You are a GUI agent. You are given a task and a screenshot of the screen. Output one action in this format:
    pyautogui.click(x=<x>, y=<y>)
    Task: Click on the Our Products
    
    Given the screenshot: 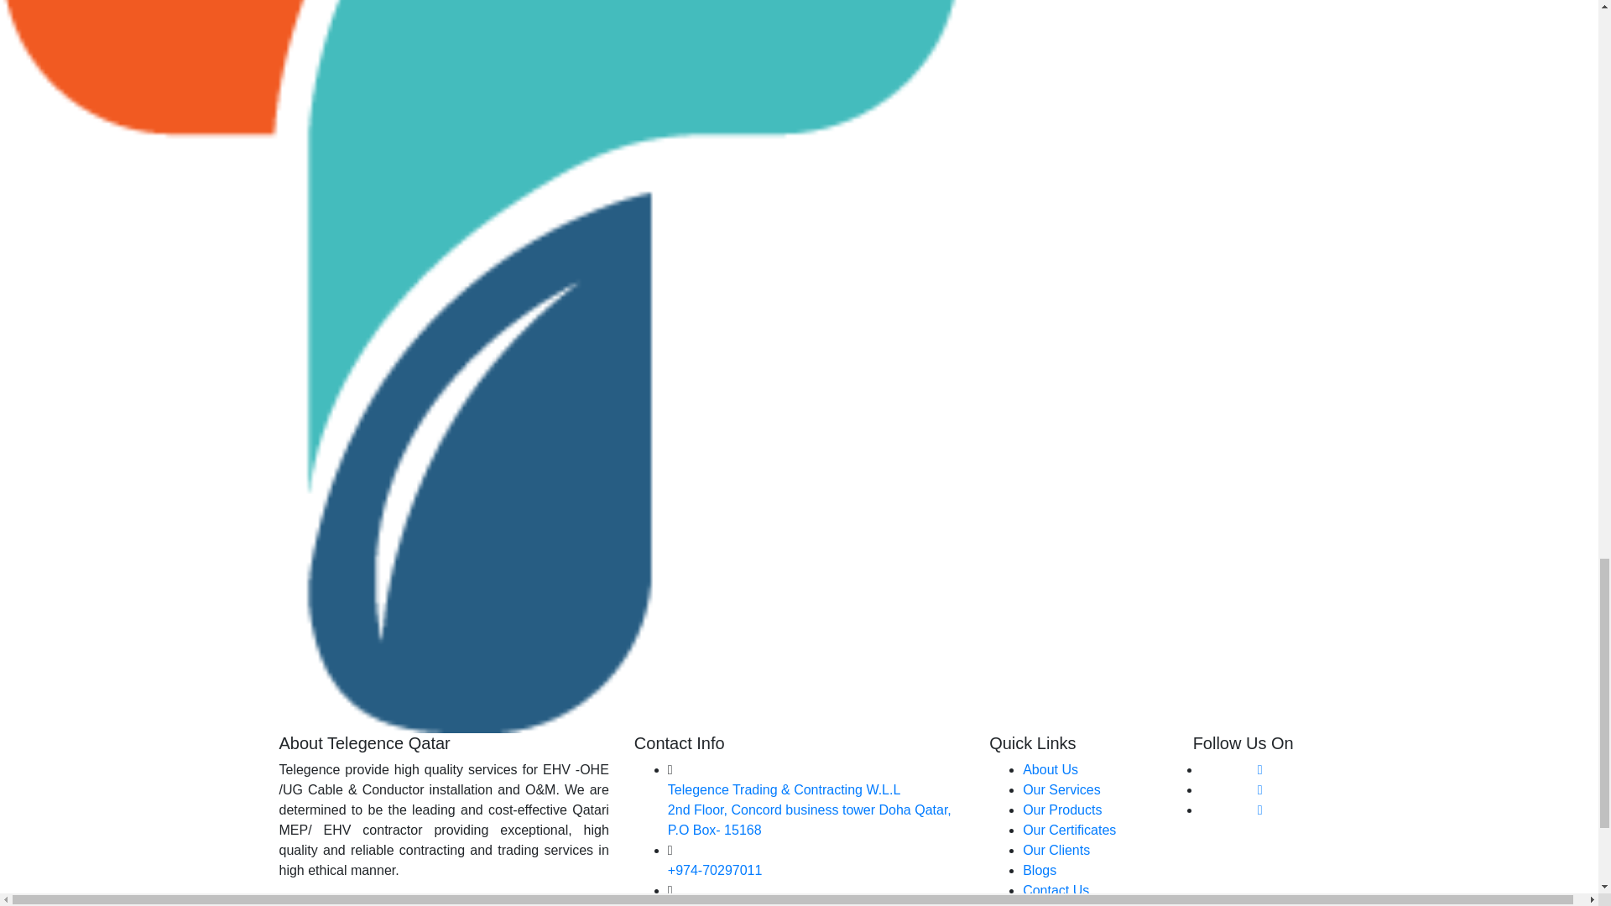 What is the action you would take?
    pyautogui.click(x=1062, y=810)
    